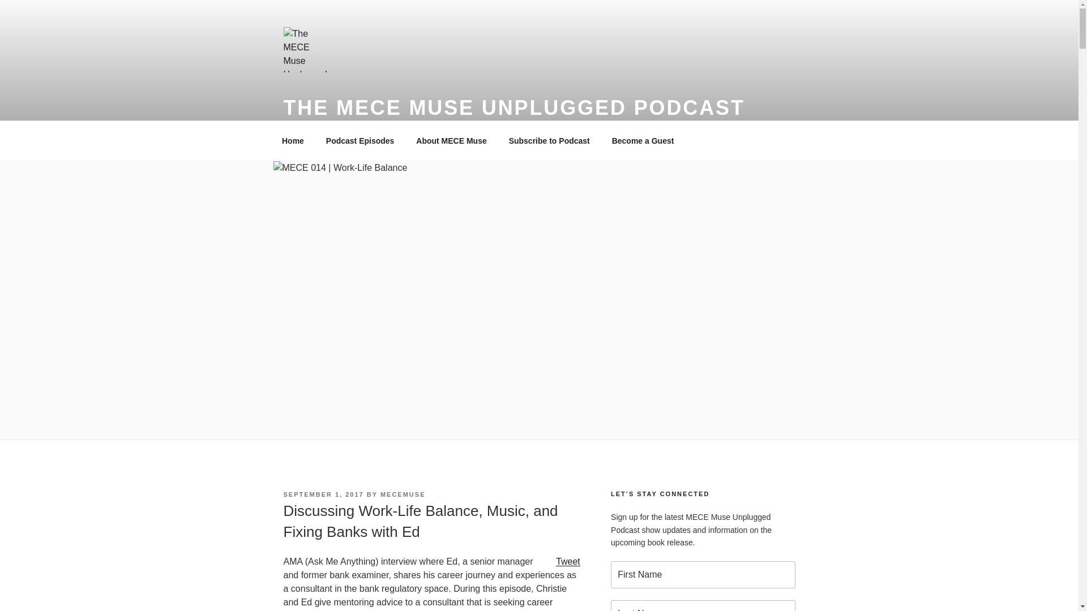 This screenshot has height=611, width=1087. I want to click on THE MECE MUSE UNPLUGGED PODCAST, so click(513, 107).